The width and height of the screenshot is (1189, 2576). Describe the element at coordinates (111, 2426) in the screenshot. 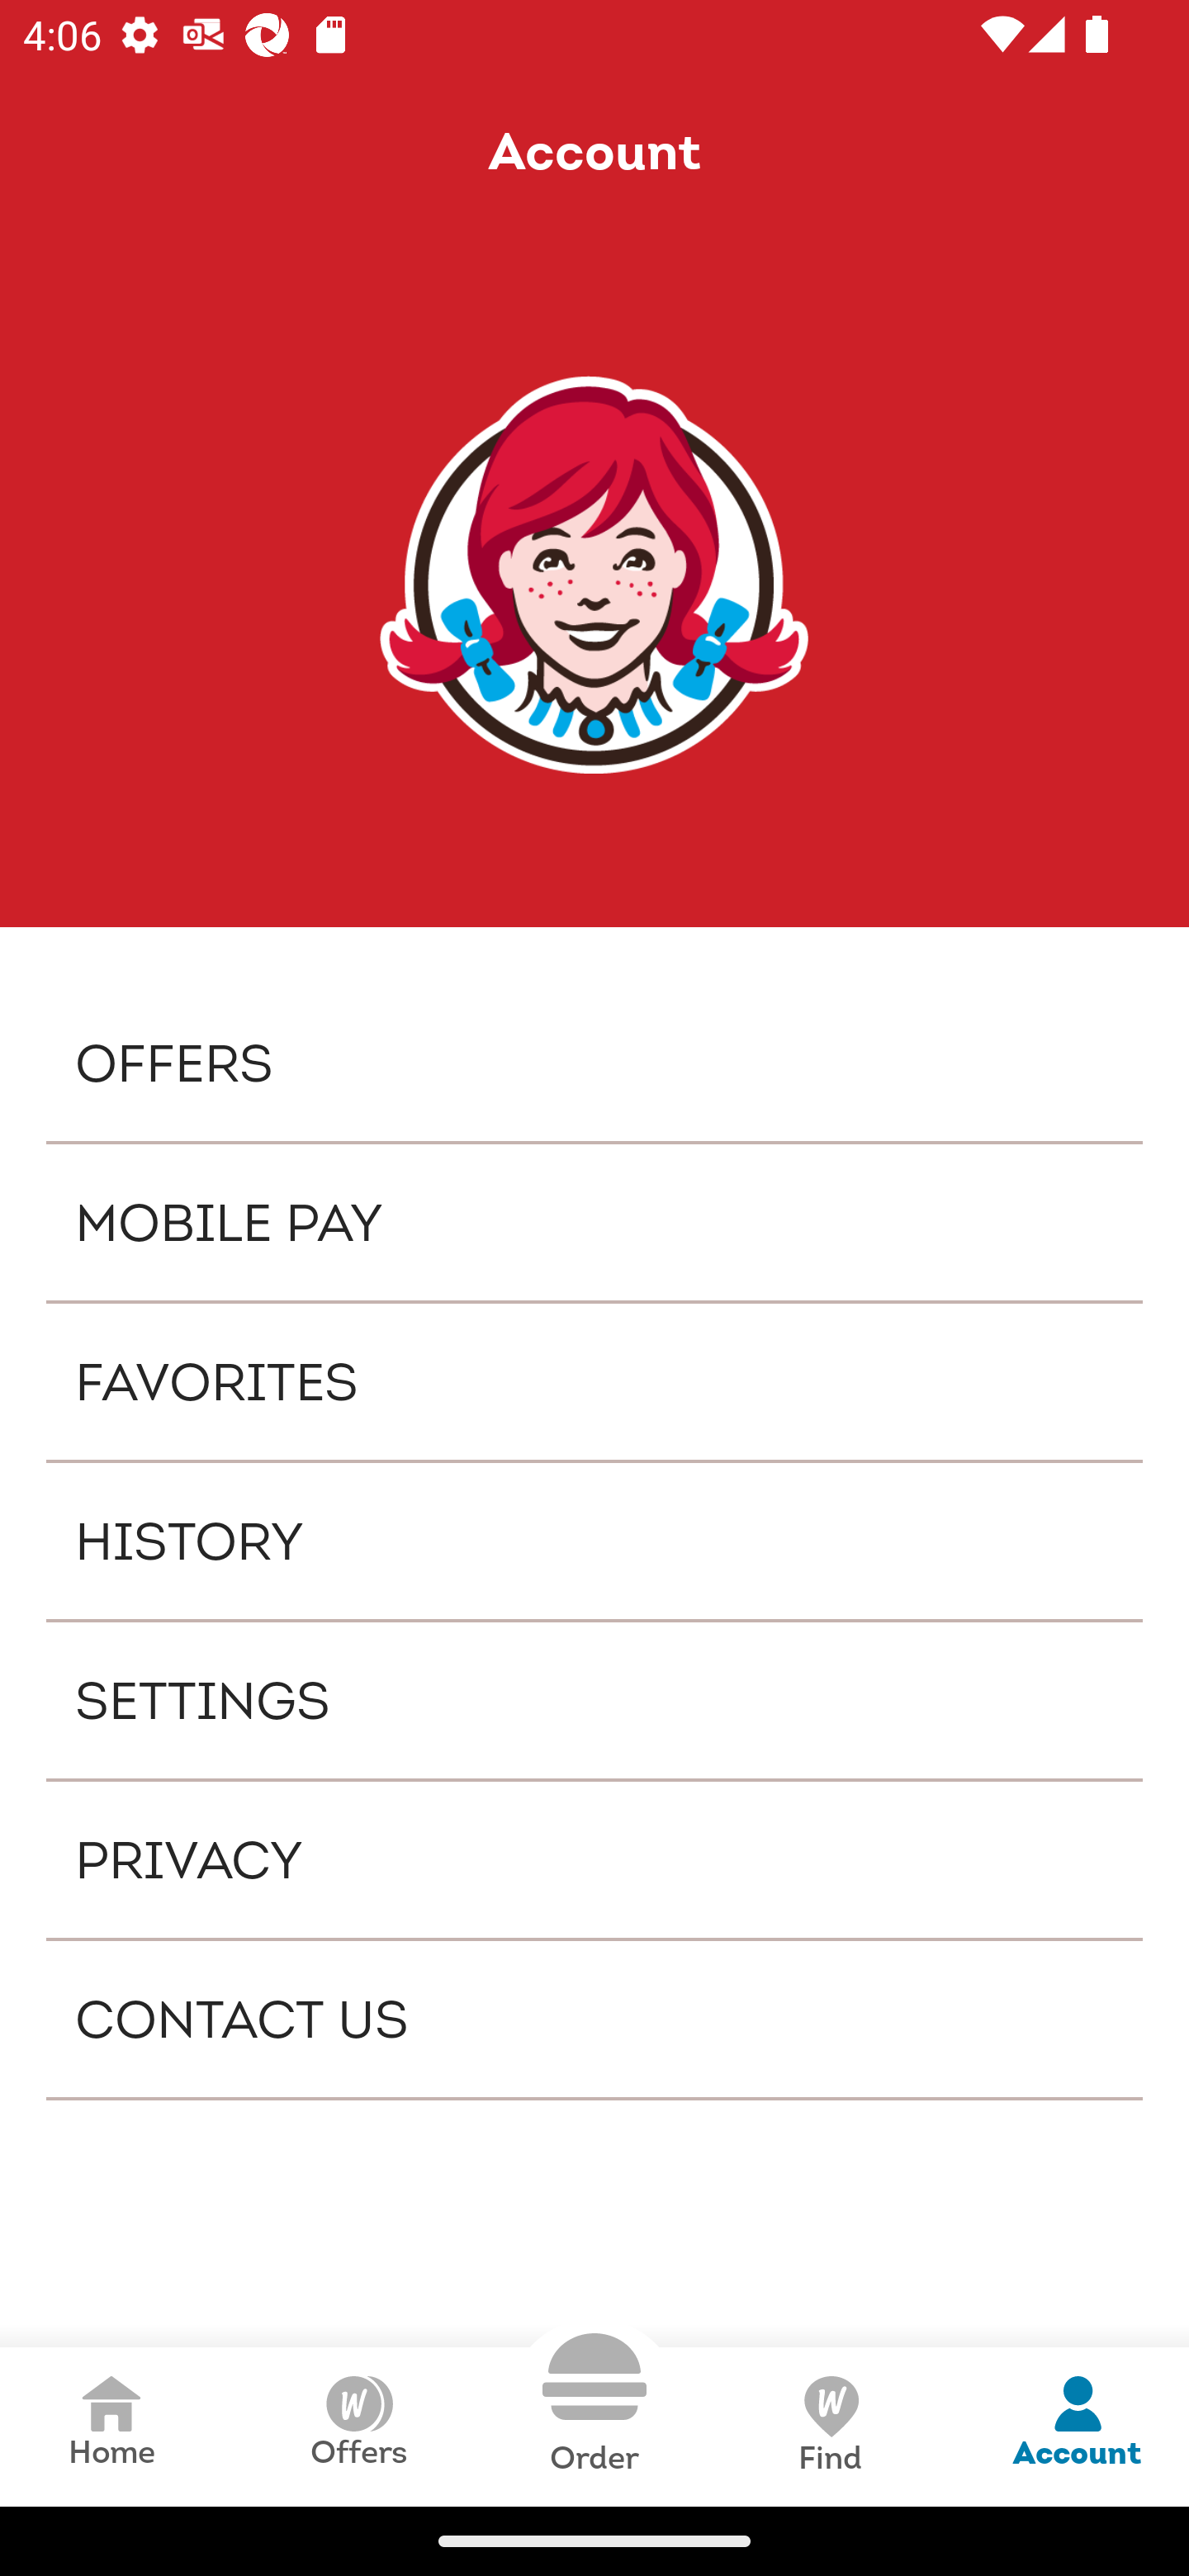

I see `Home,1 of 5 Home` at that location.